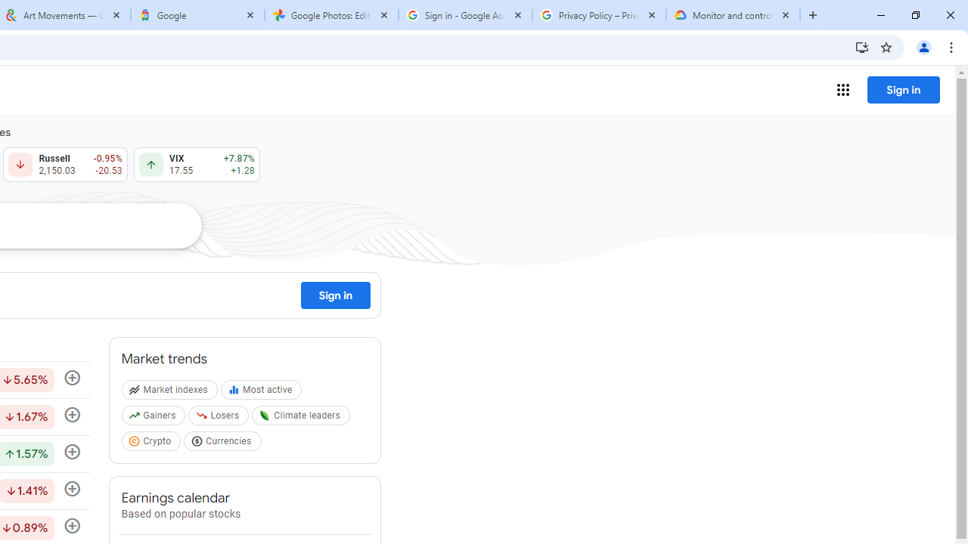 The height and width of the screenshot is (544, 968). Describe the element at coordinates (221, 419) in the screenshot. I see `Losers` at that location.